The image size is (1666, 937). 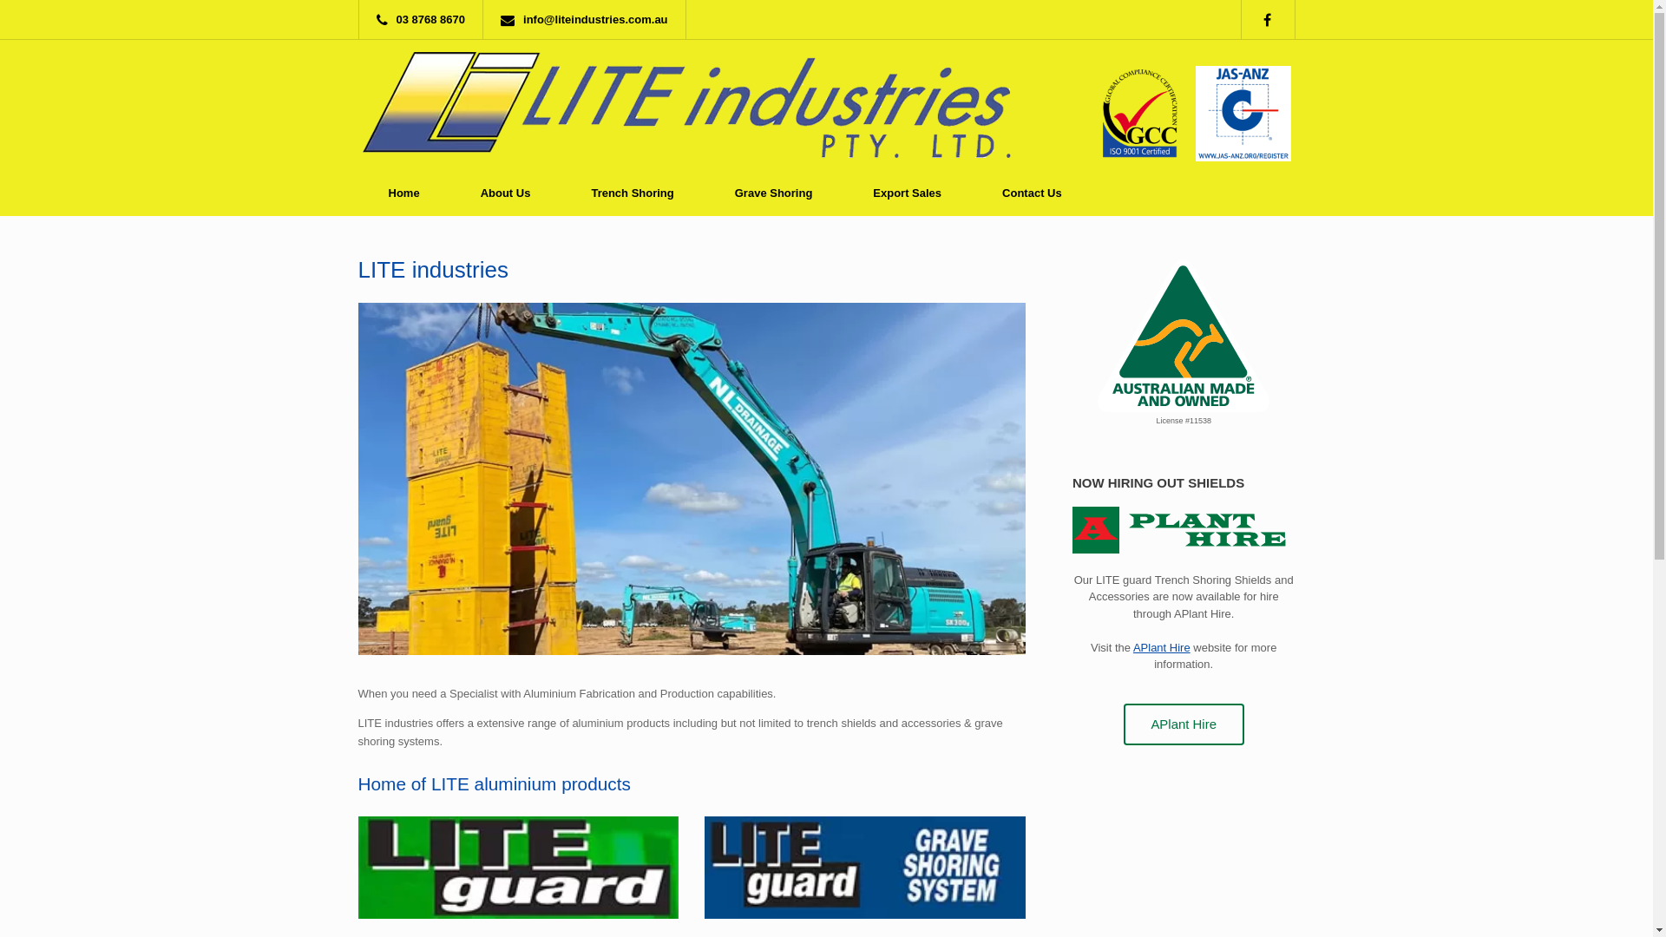 I want to click on About Us, so click(x=506, y=193).